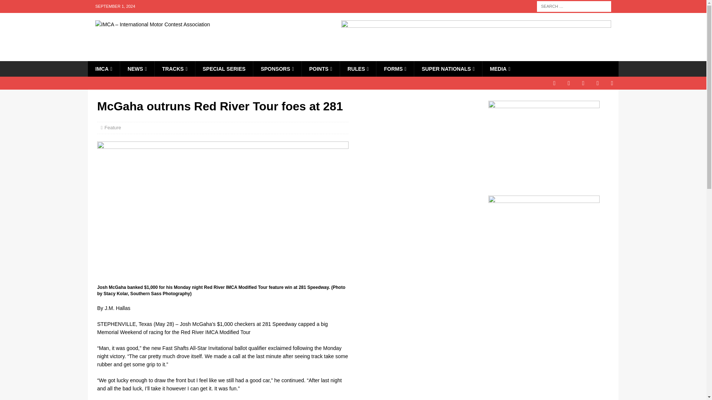 The height and width of the screenshot is (400, 712). Describe the element at coordinates (277, 69) in the screenshot. I see `SPONSORS` at that location.